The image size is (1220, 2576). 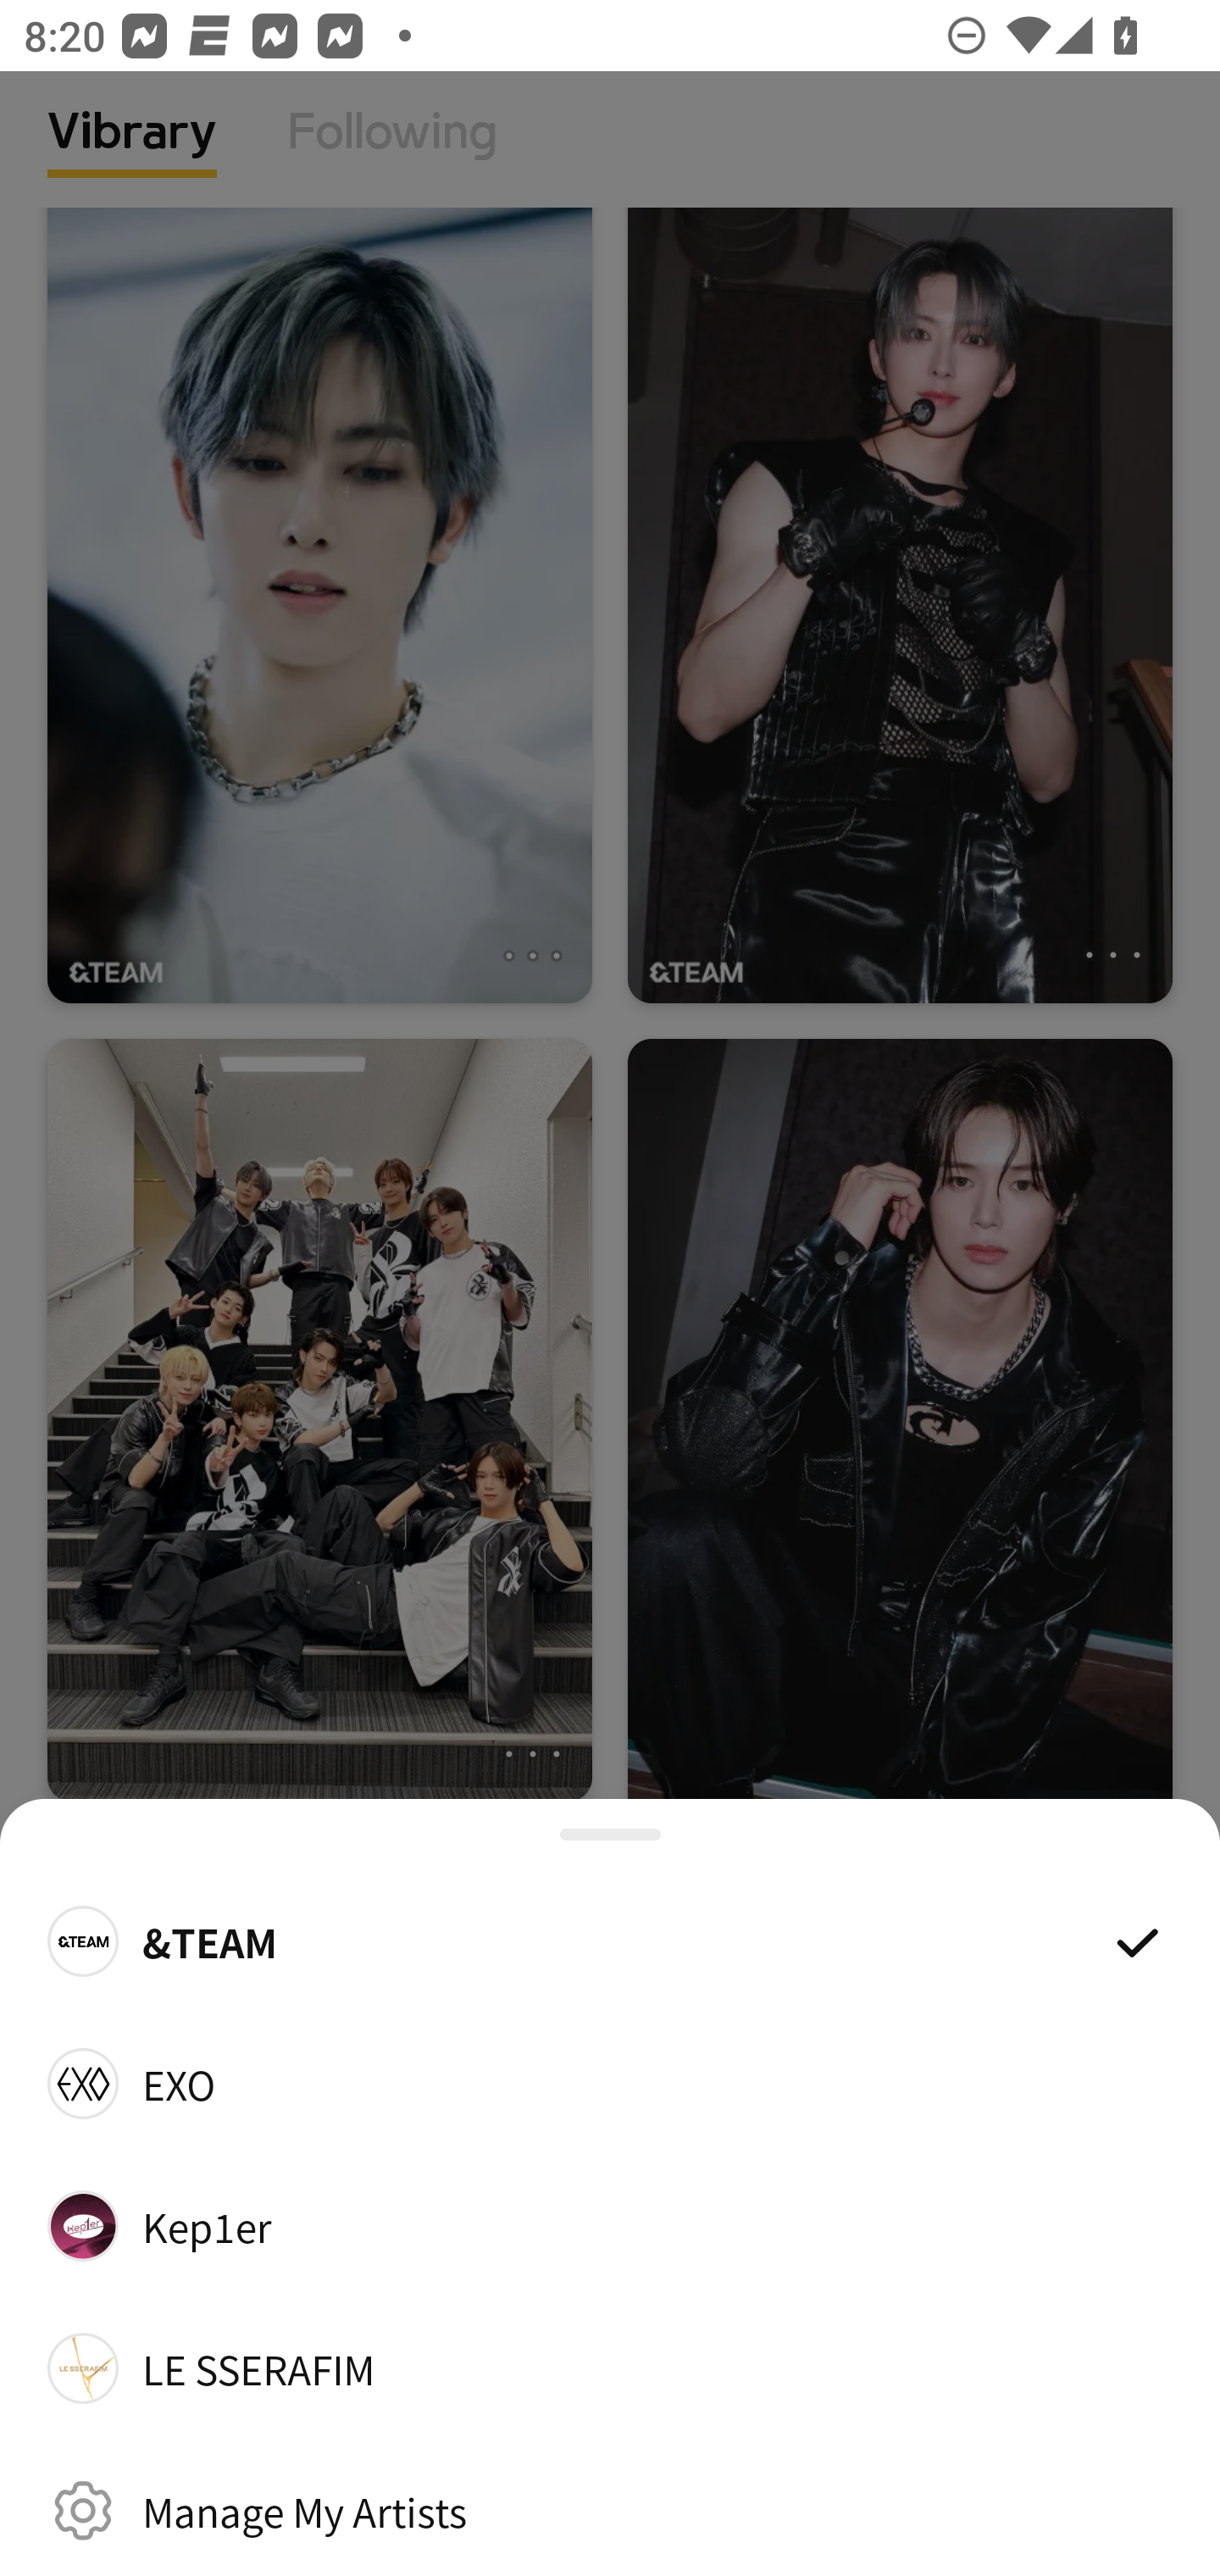 What do you see at coordinates (610, 2083) in the screenshot?
I see `EXO` at bounding box center [610, 2083].